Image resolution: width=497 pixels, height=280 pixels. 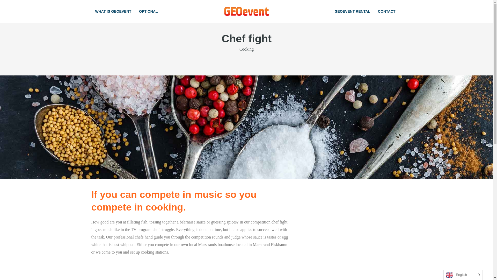 I want to click on GEOEVENT RENTAL, so click(x=353, y=11).